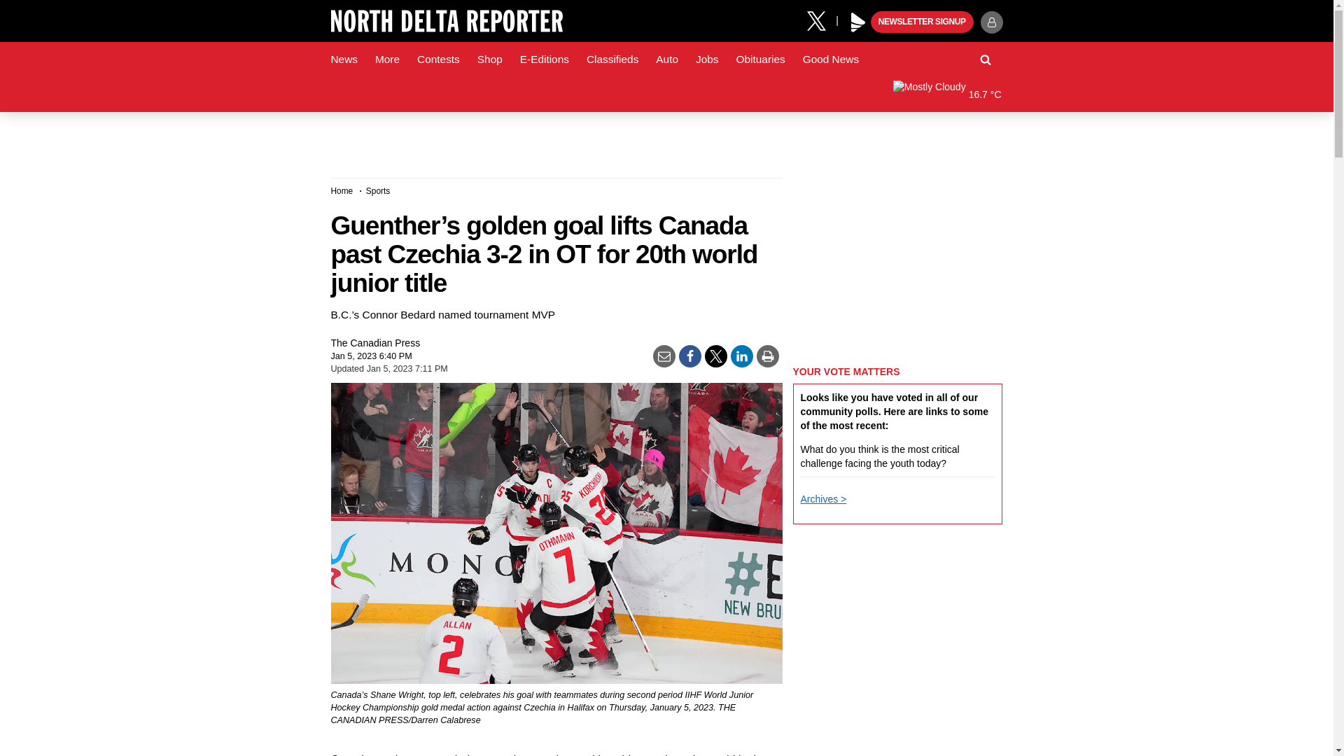  I want to click on NEWSLETTER SIGNUP, so click(922, 22).